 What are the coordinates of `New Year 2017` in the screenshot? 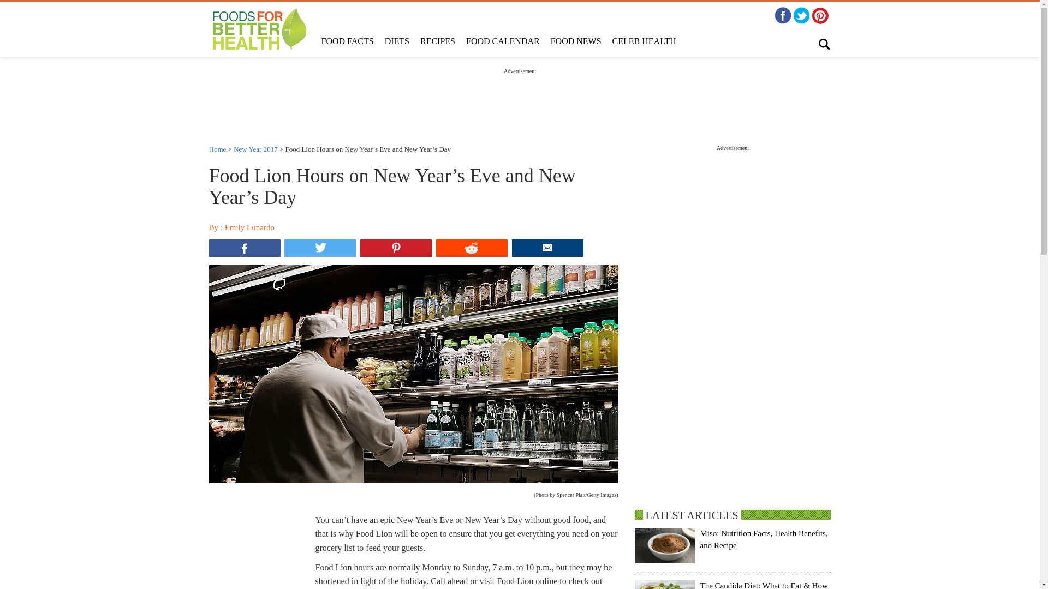 It's located at (255, 148).